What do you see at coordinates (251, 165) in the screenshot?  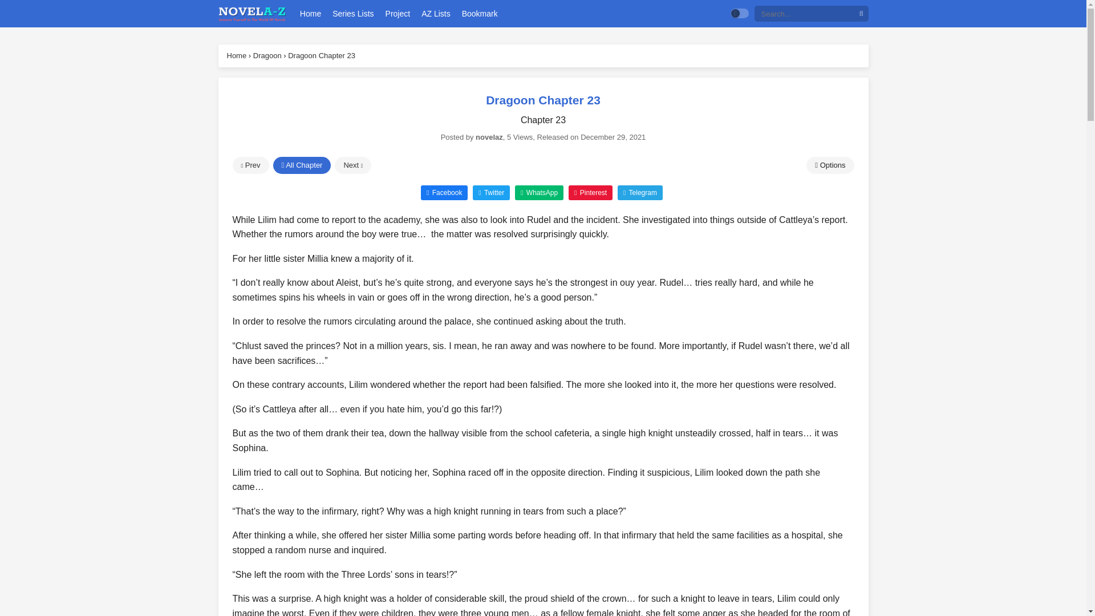 I see `Prev` at bounding box center [251, 165].